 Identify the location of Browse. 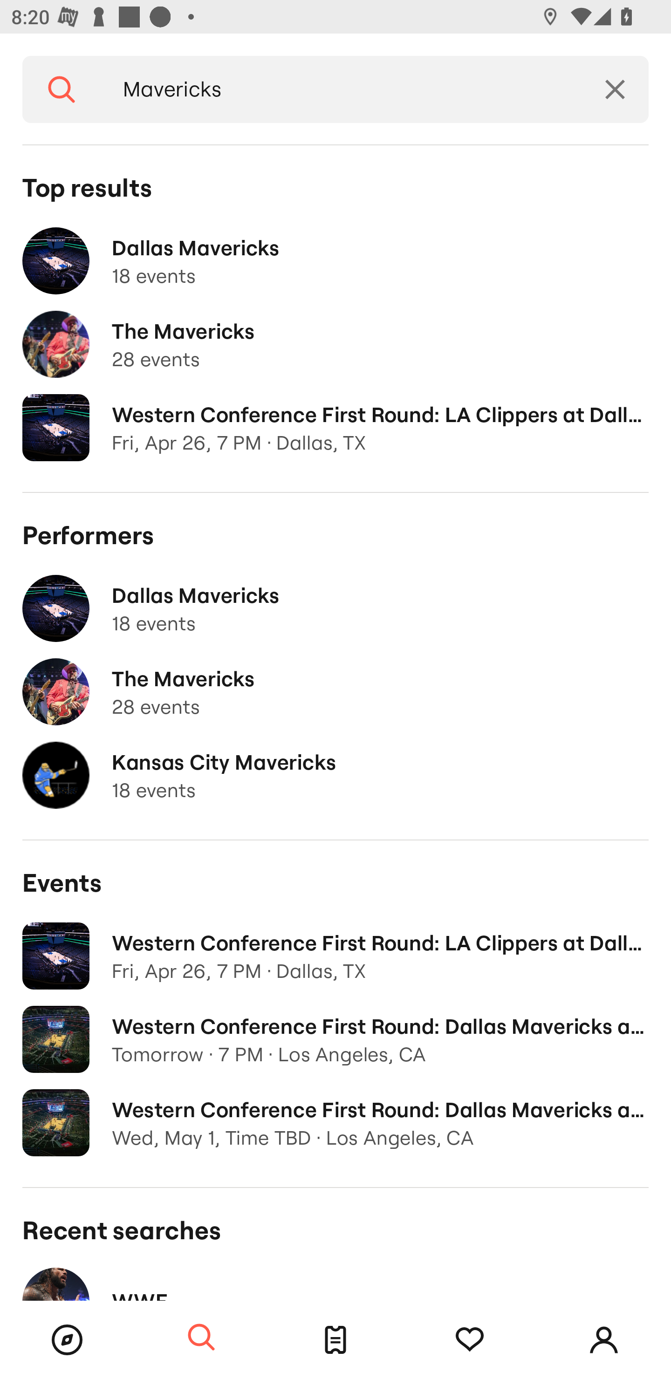
(67, 1340).